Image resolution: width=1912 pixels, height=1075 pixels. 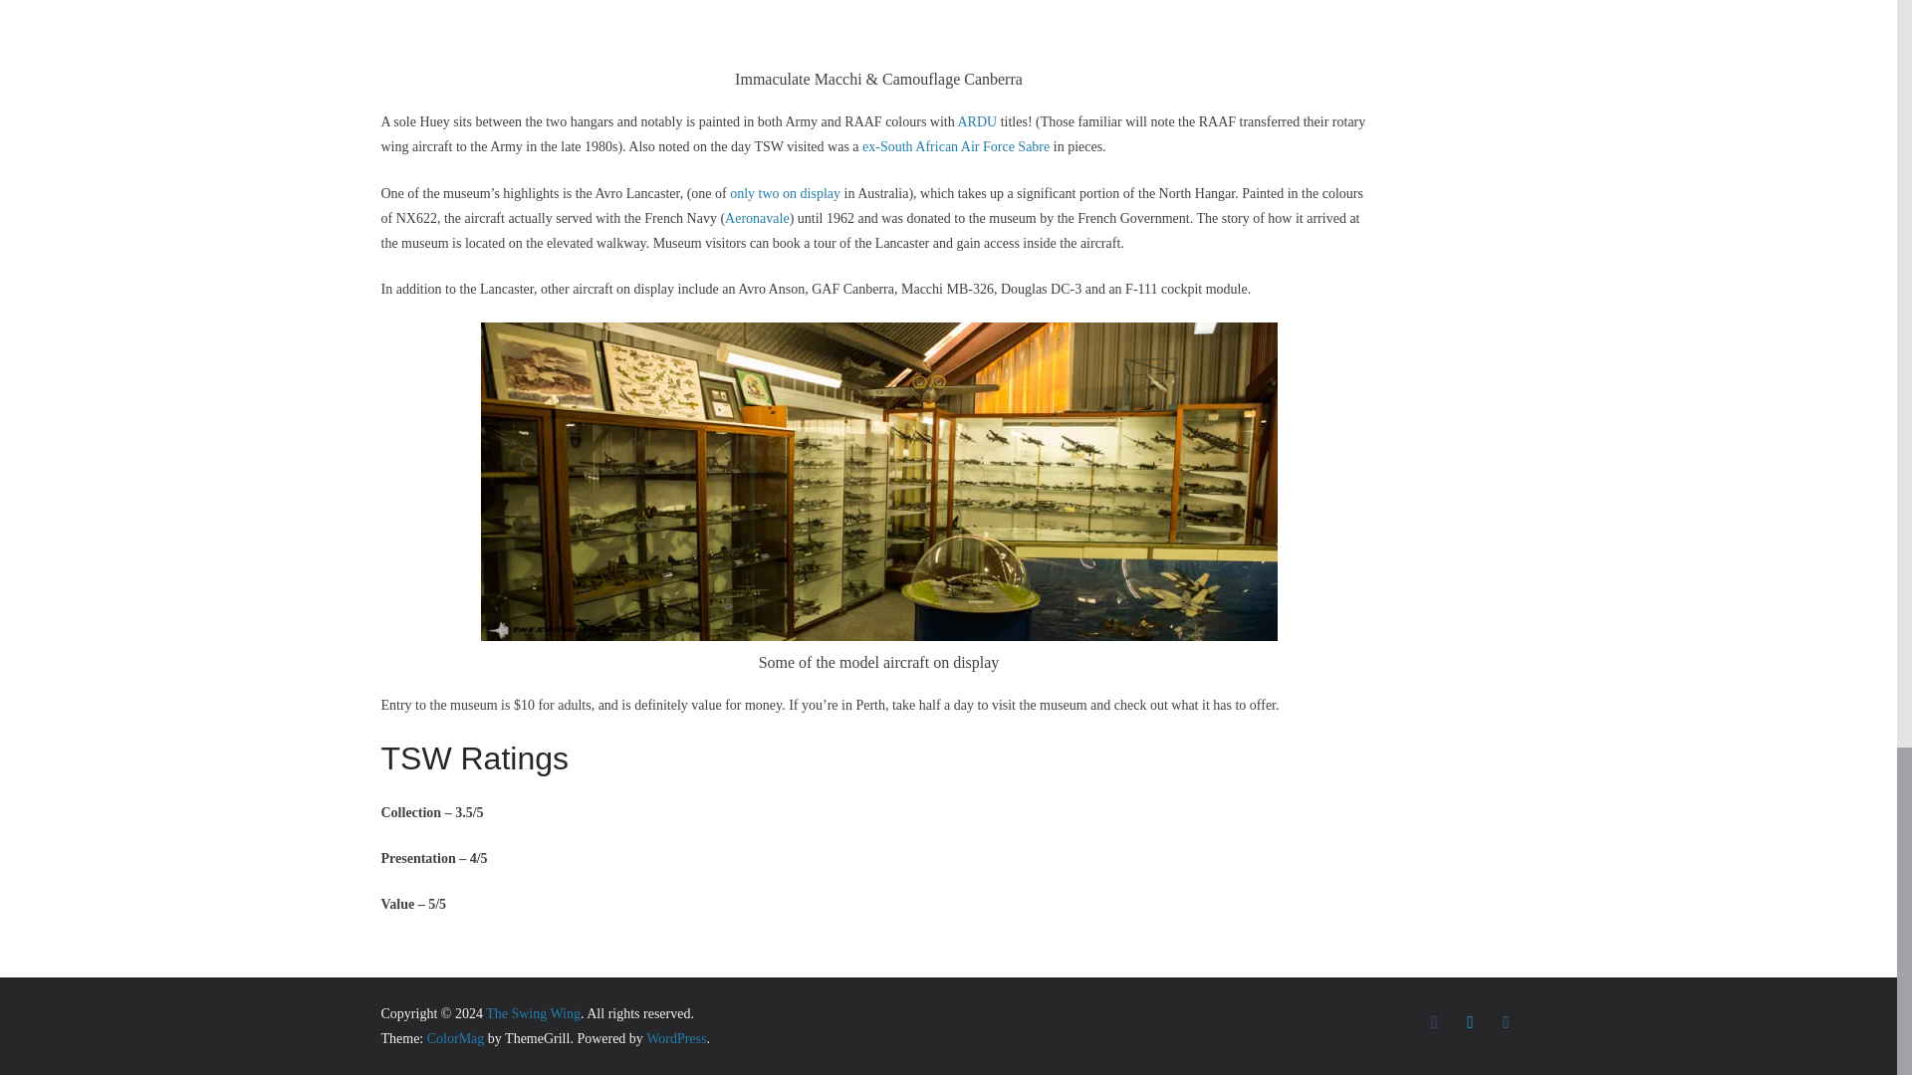 I want to click on ARDU, so click(x=976, y=121).